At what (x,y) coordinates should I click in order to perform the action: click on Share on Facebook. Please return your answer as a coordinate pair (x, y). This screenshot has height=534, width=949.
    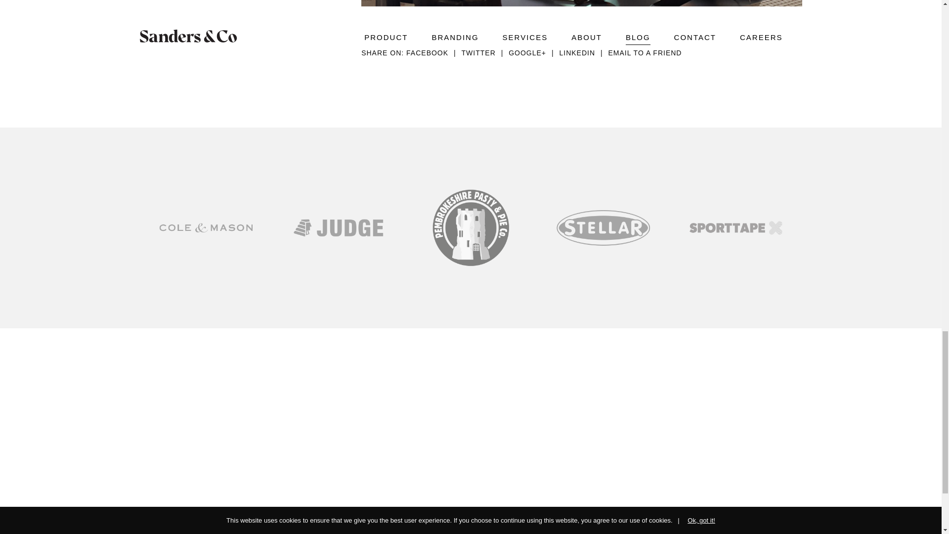
    Looking at the image, I should click on (433, 52).